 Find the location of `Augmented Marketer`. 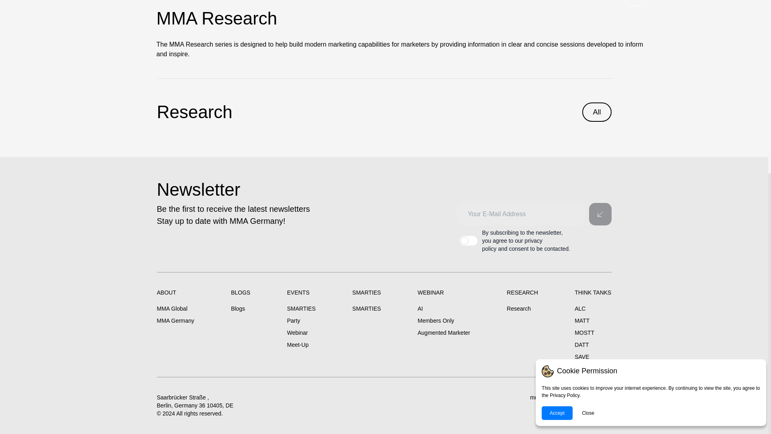

Augmented Marketer is located at coordinates (444, 333).